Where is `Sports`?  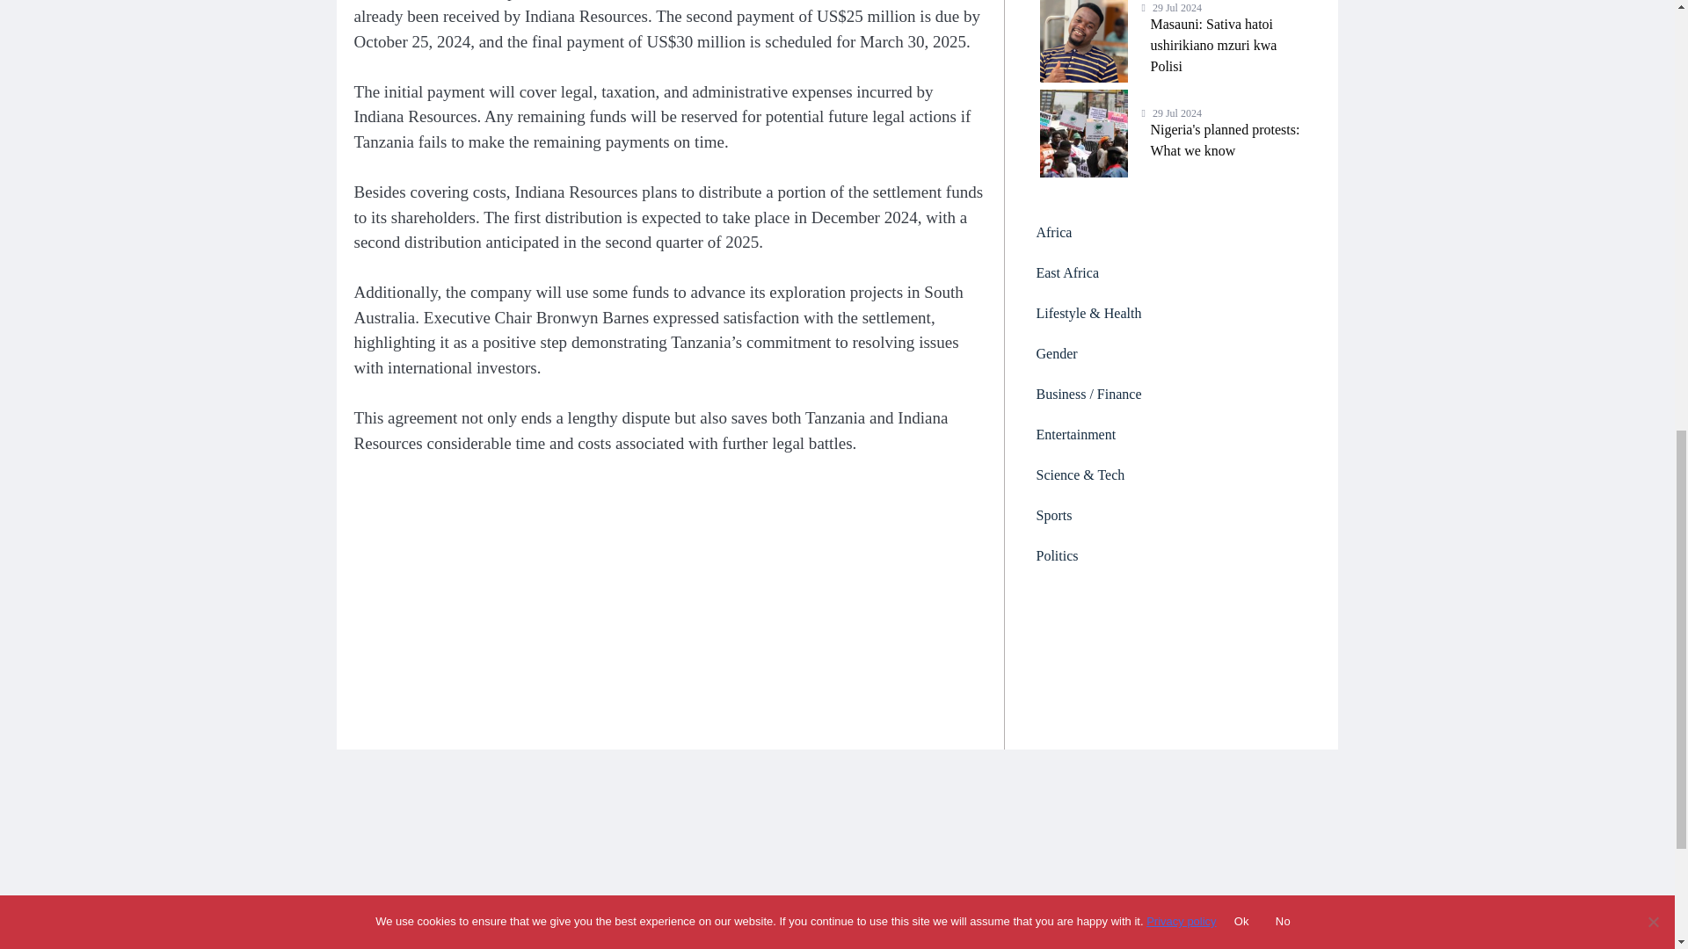
Sports is located at coordinates (1171, 272).